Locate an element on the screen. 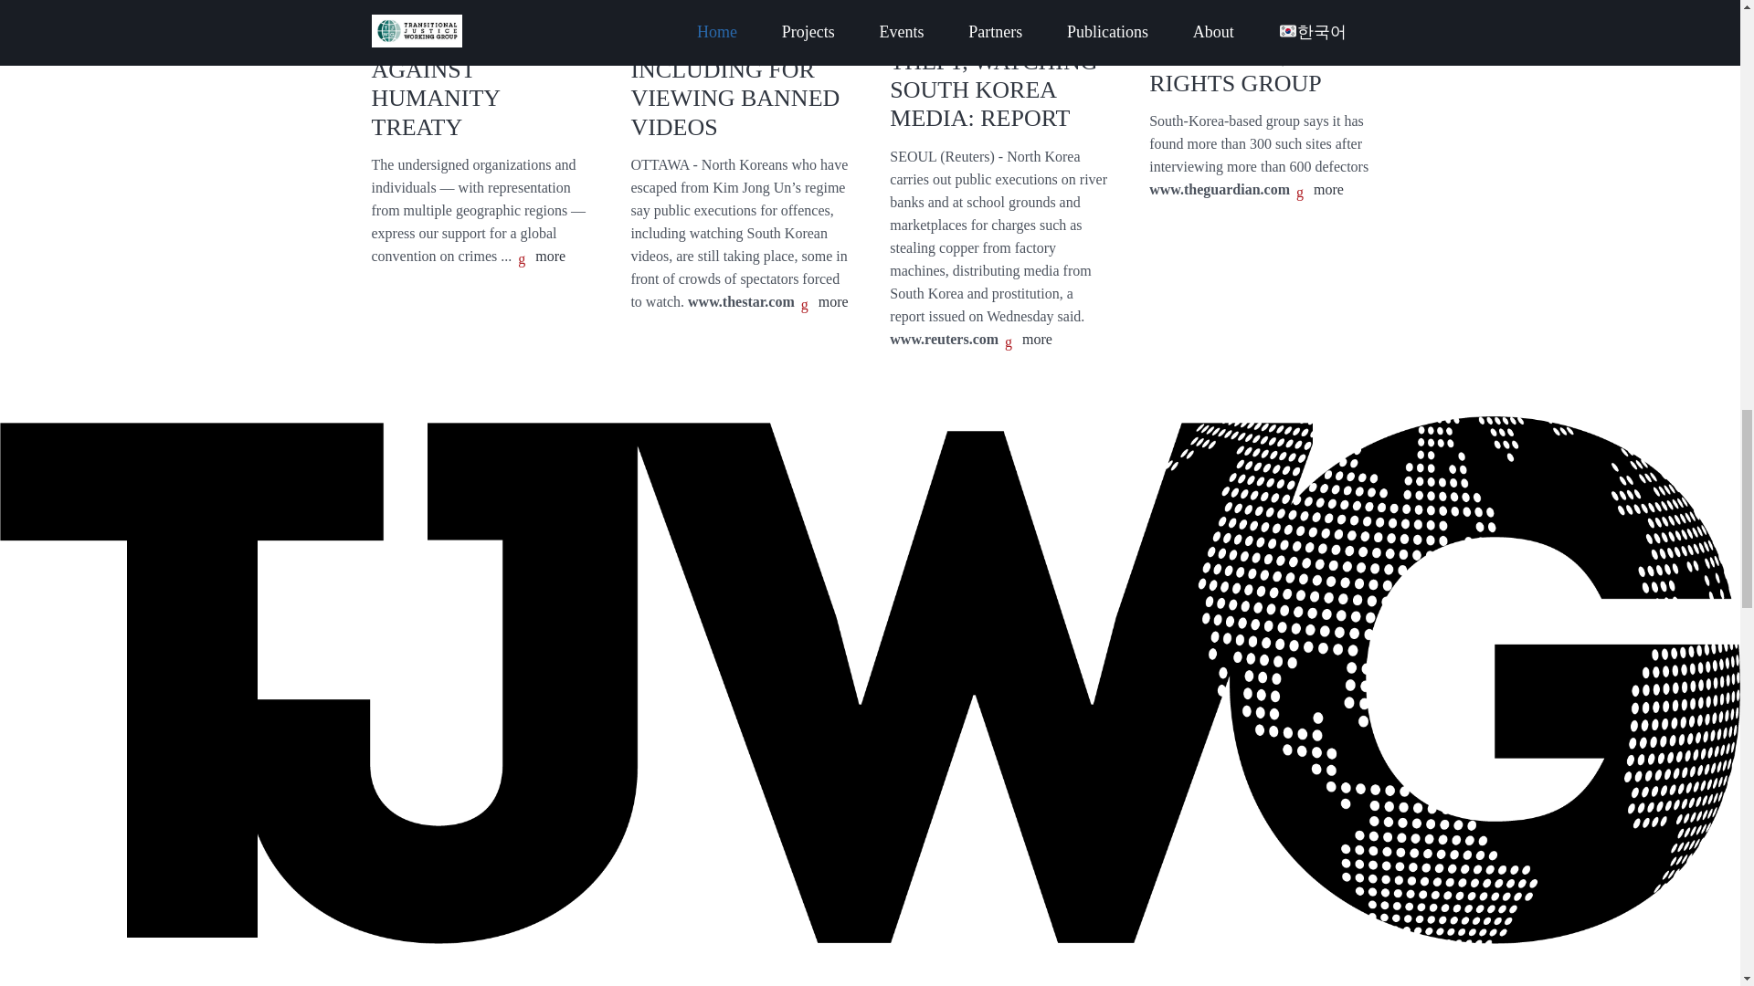 The height and width of the screenshot is (986, 1754). more is located at coordinates (540, 257).